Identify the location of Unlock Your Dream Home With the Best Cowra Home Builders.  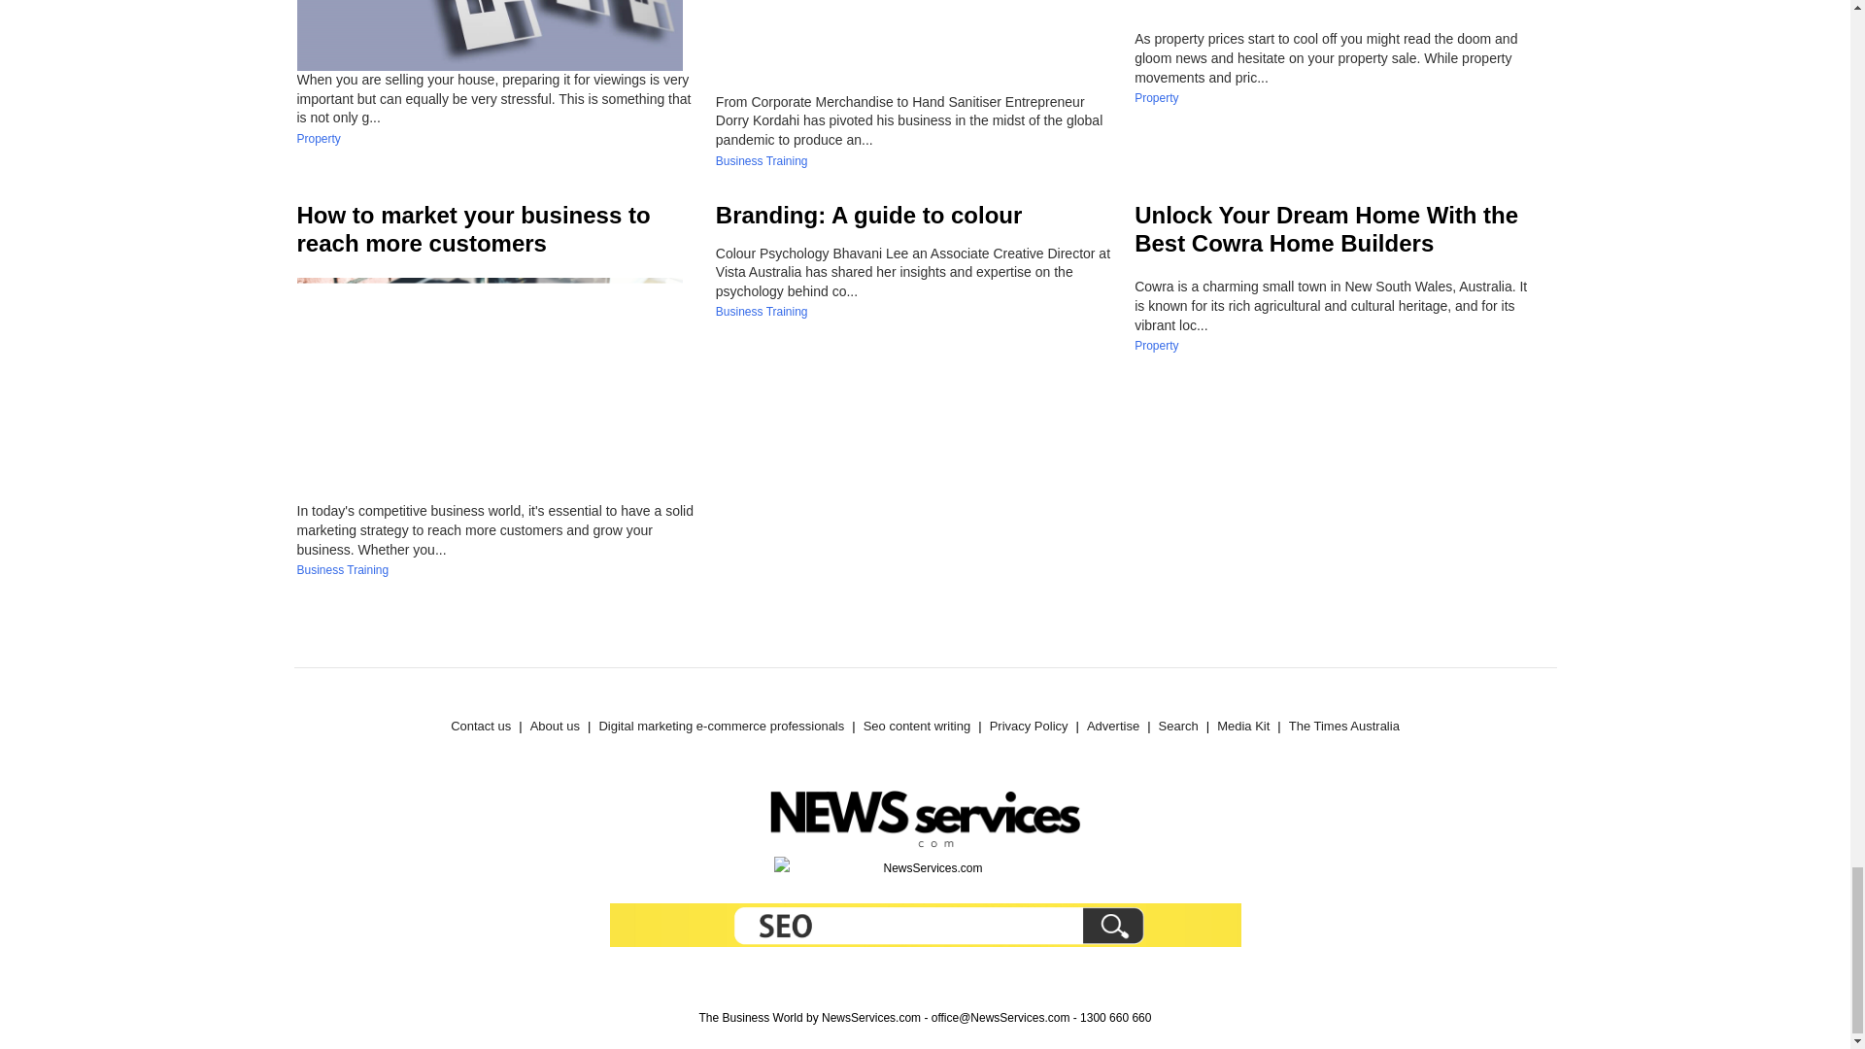
(1325, 229).